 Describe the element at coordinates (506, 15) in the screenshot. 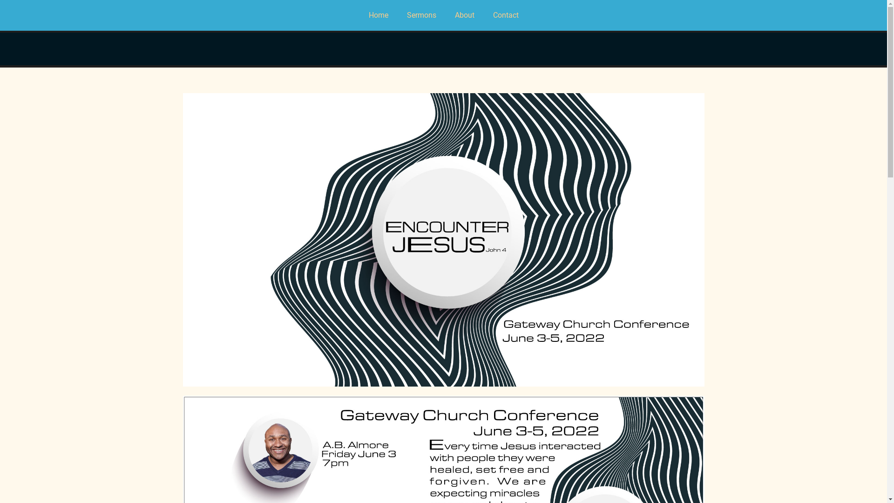

I see `Contact` at that location.